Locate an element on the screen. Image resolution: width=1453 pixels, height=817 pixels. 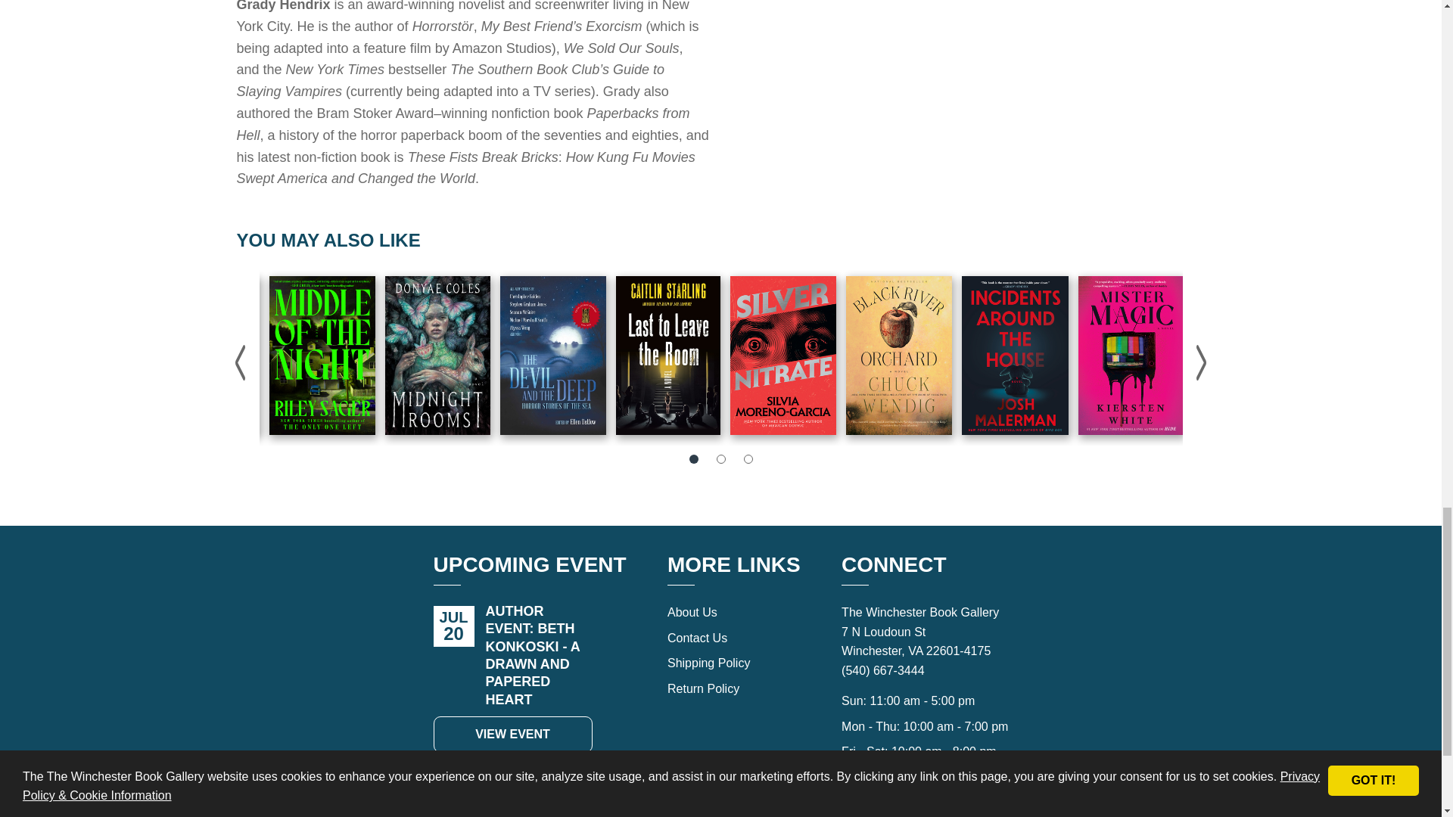
Connect with Facebook is located at coordinates (908, 812).